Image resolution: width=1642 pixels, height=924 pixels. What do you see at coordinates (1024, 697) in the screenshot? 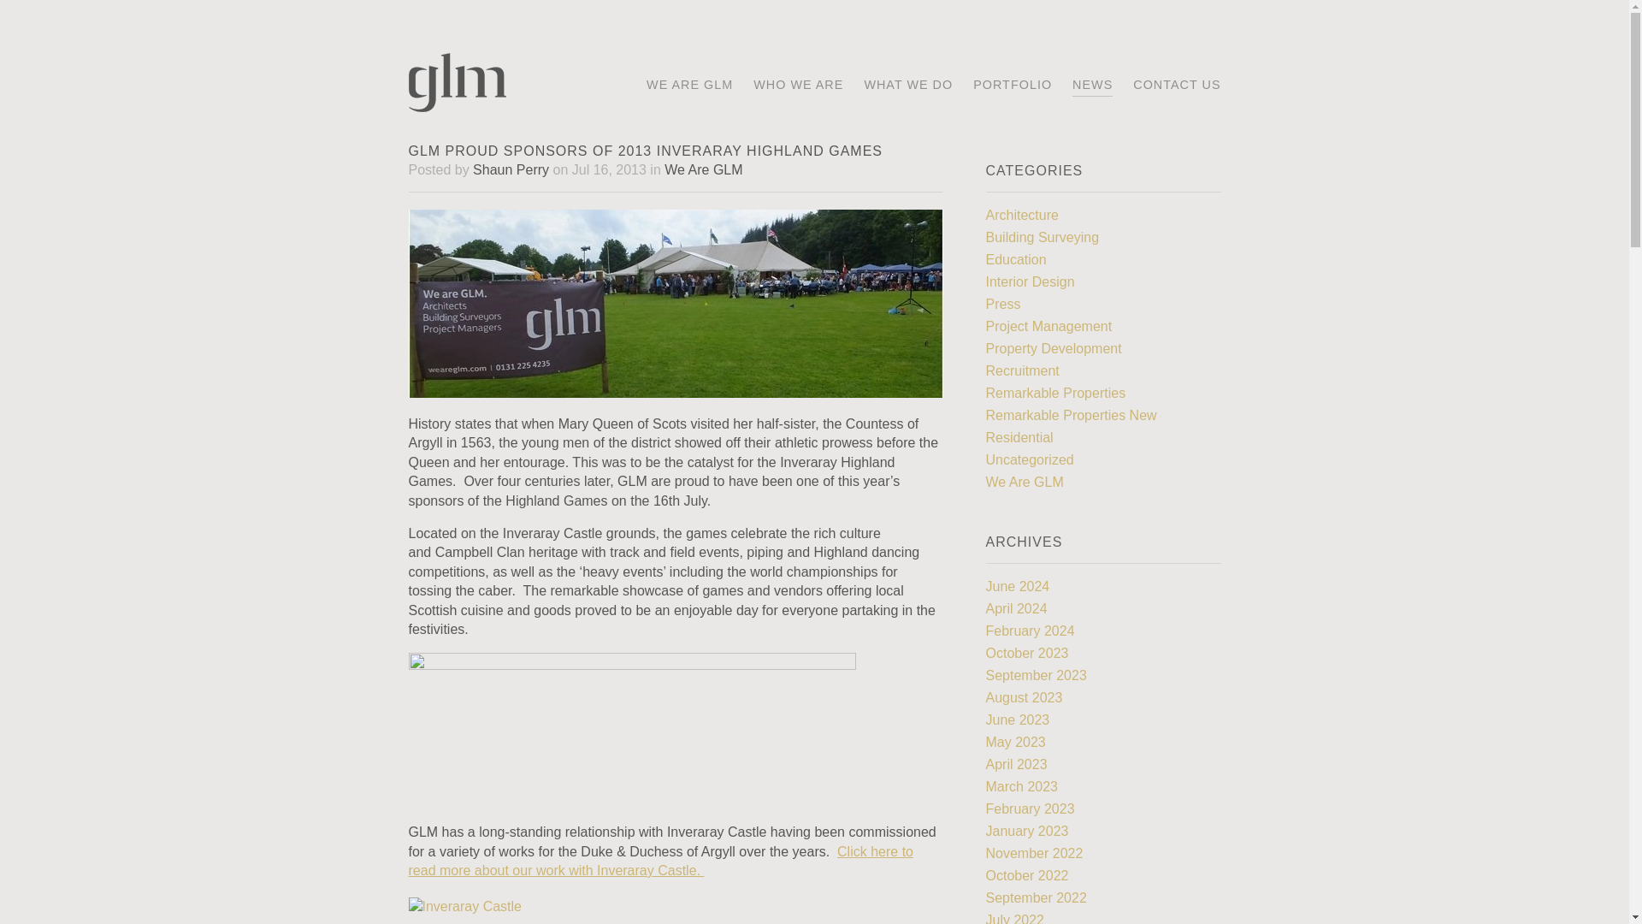
I see `August 2023` at bounding box center [1024, 697].